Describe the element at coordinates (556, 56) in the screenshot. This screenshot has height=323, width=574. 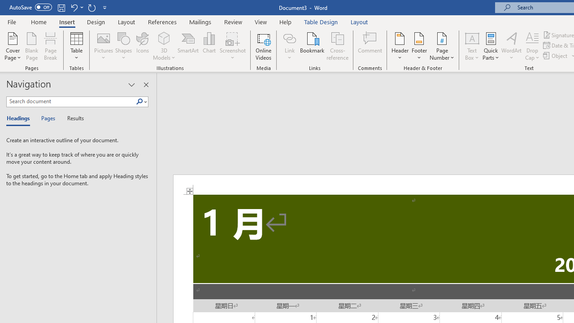
I see `Object...` at that location.